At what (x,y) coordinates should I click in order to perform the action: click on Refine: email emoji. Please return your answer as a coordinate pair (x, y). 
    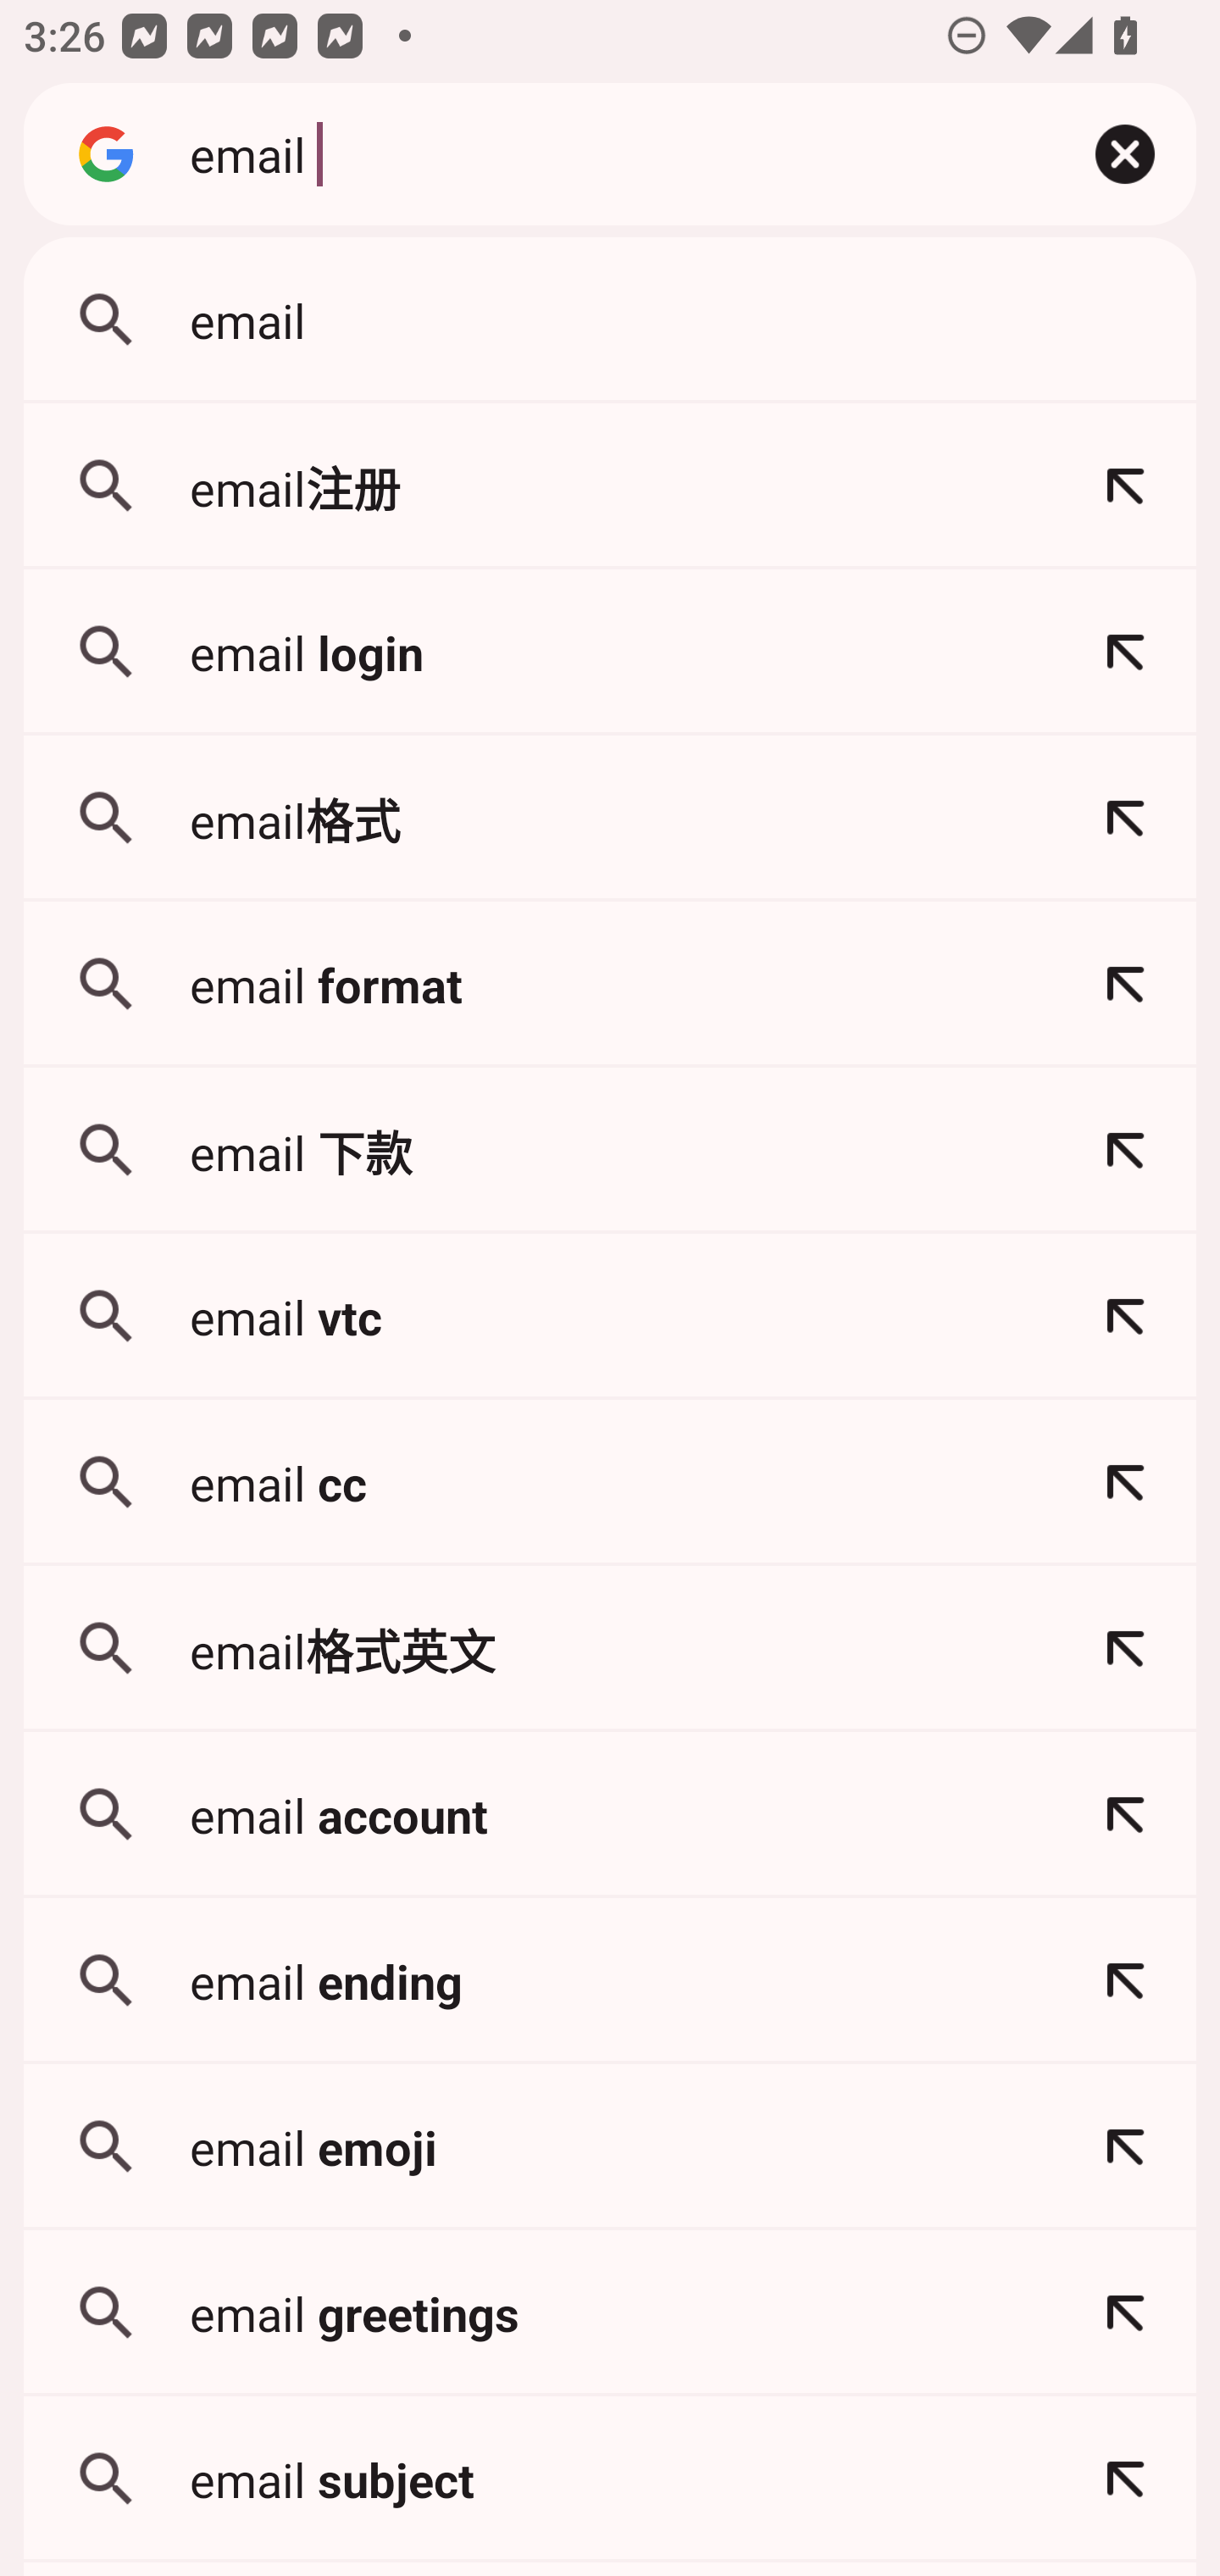
    Looking at the image, I should click on (1125, 2147).